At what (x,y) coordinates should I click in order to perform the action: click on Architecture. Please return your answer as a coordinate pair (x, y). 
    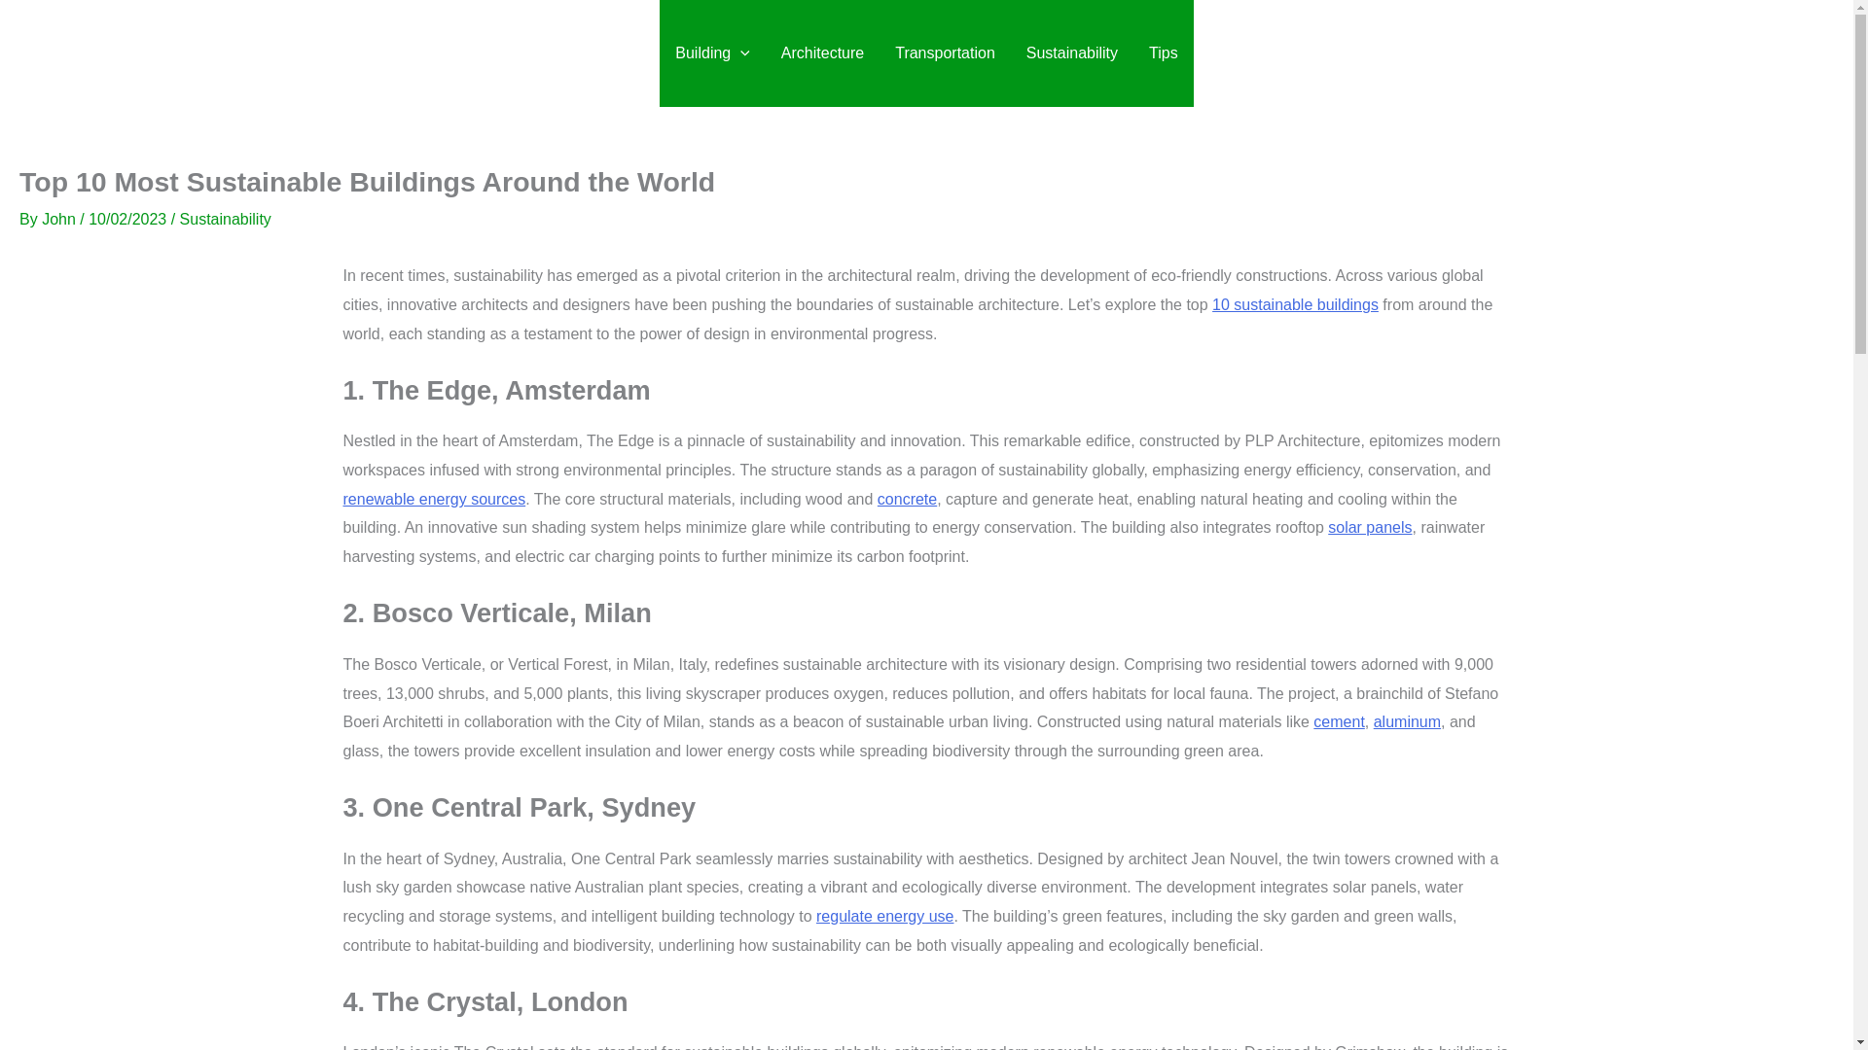
    Looking at the image, I should click on (823, 53).